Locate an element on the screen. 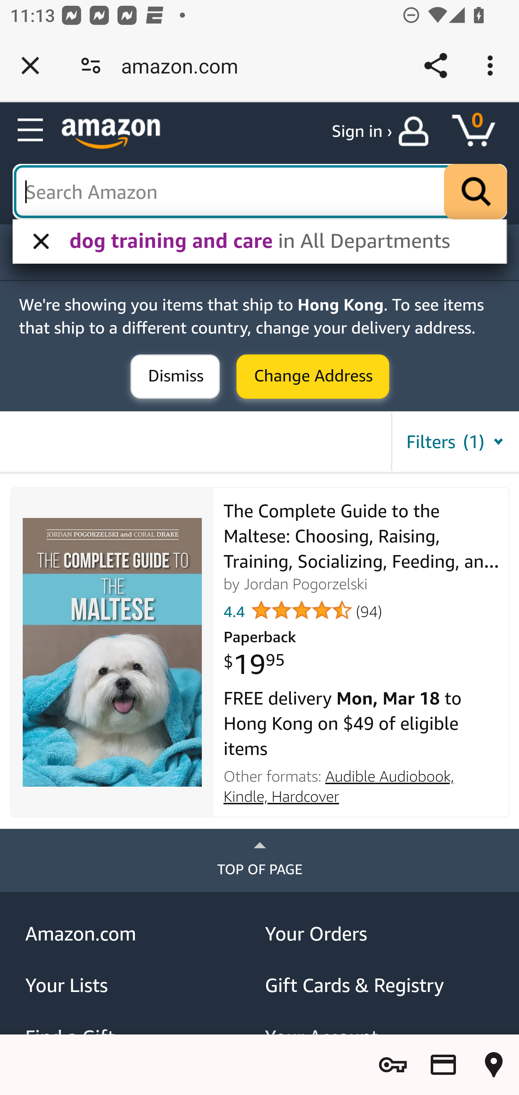  Amazon.com is located at coordinates (141, 933).